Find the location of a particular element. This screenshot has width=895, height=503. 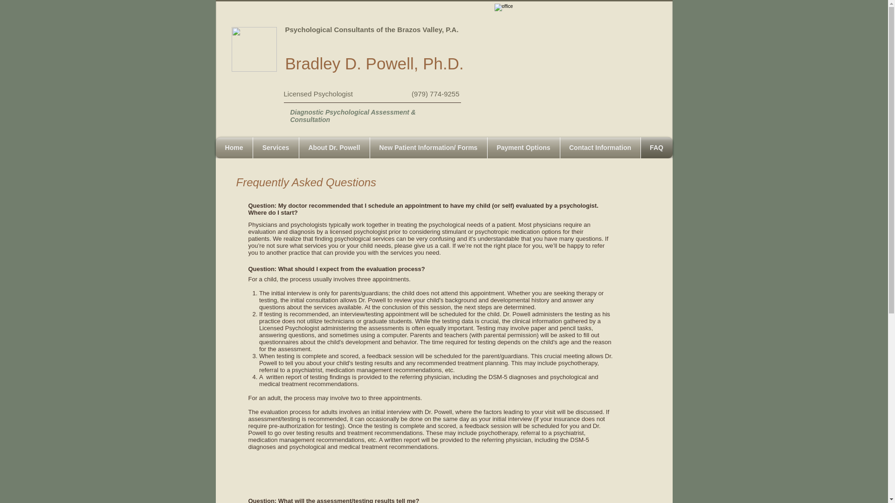

FAQ is located at coordinates (656, 148).